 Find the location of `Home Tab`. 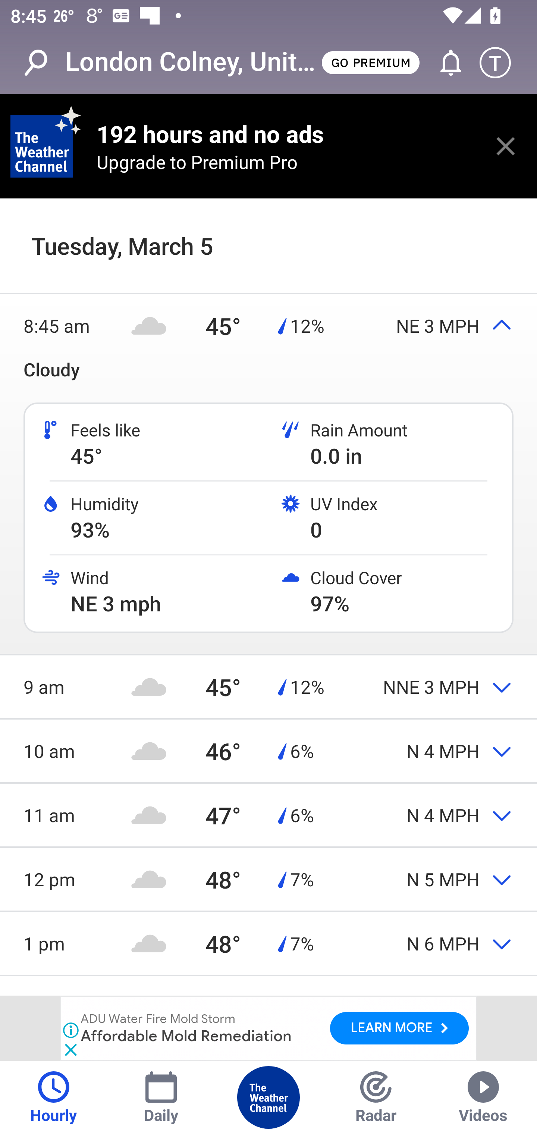

Home Tab is located at coordinates (268, 1097).